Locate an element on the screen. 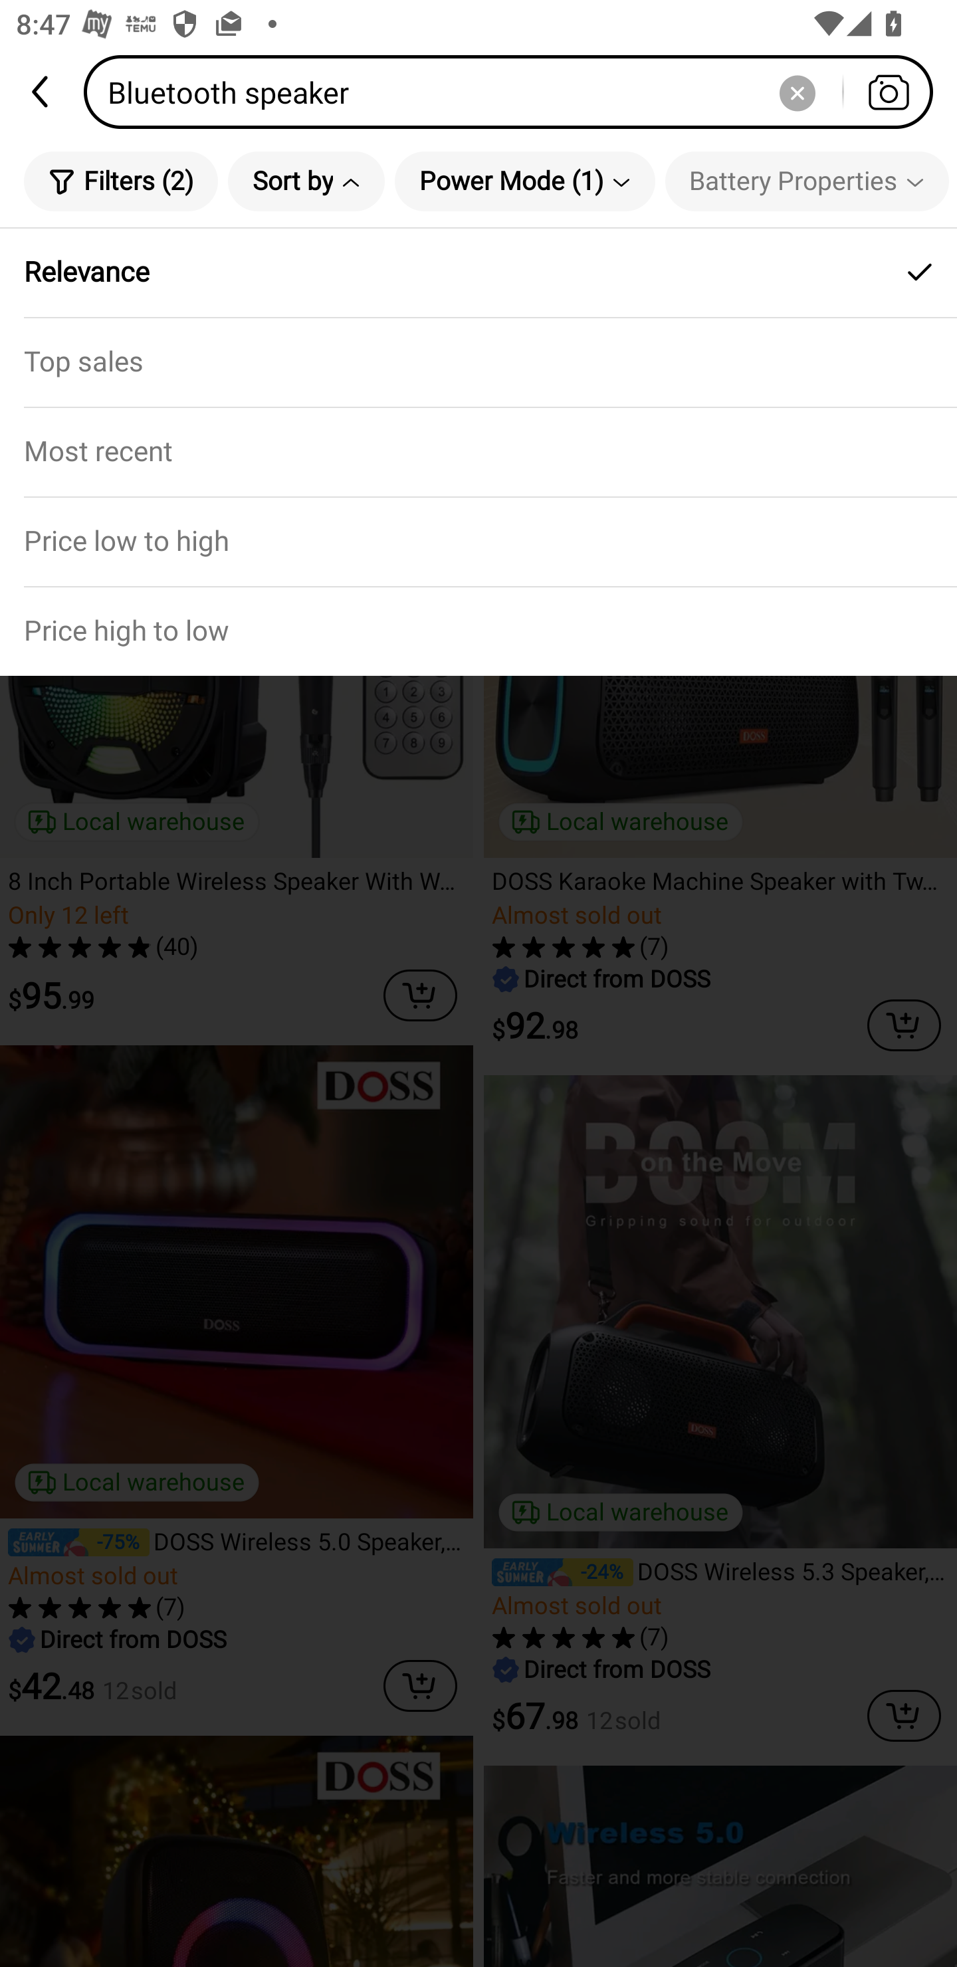 This screenshot has height=1967, width=957. Battery Properties is located at coordinates (807, 181).